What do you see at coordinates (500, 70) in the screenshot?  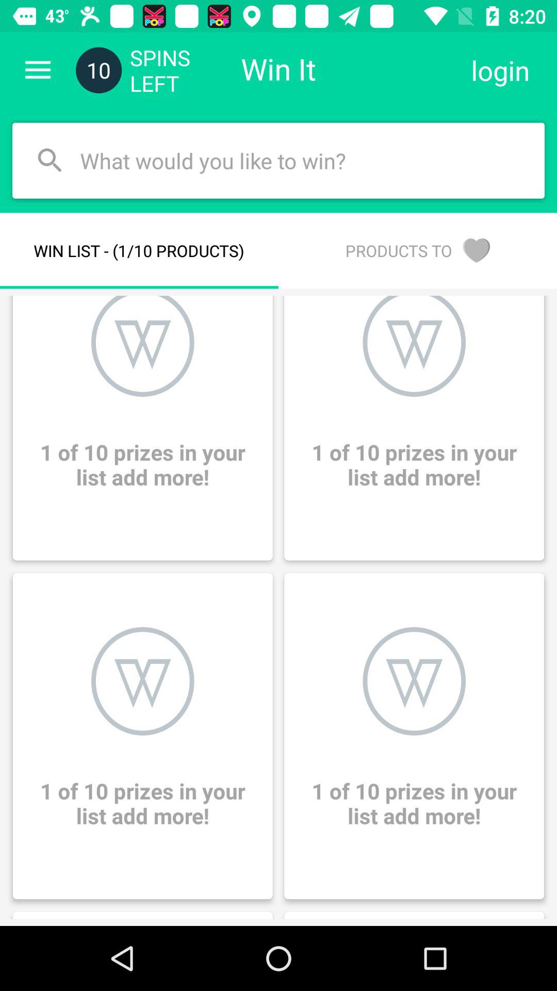 I see `turn on item next to win it icon` at bounding box center [500, 70].